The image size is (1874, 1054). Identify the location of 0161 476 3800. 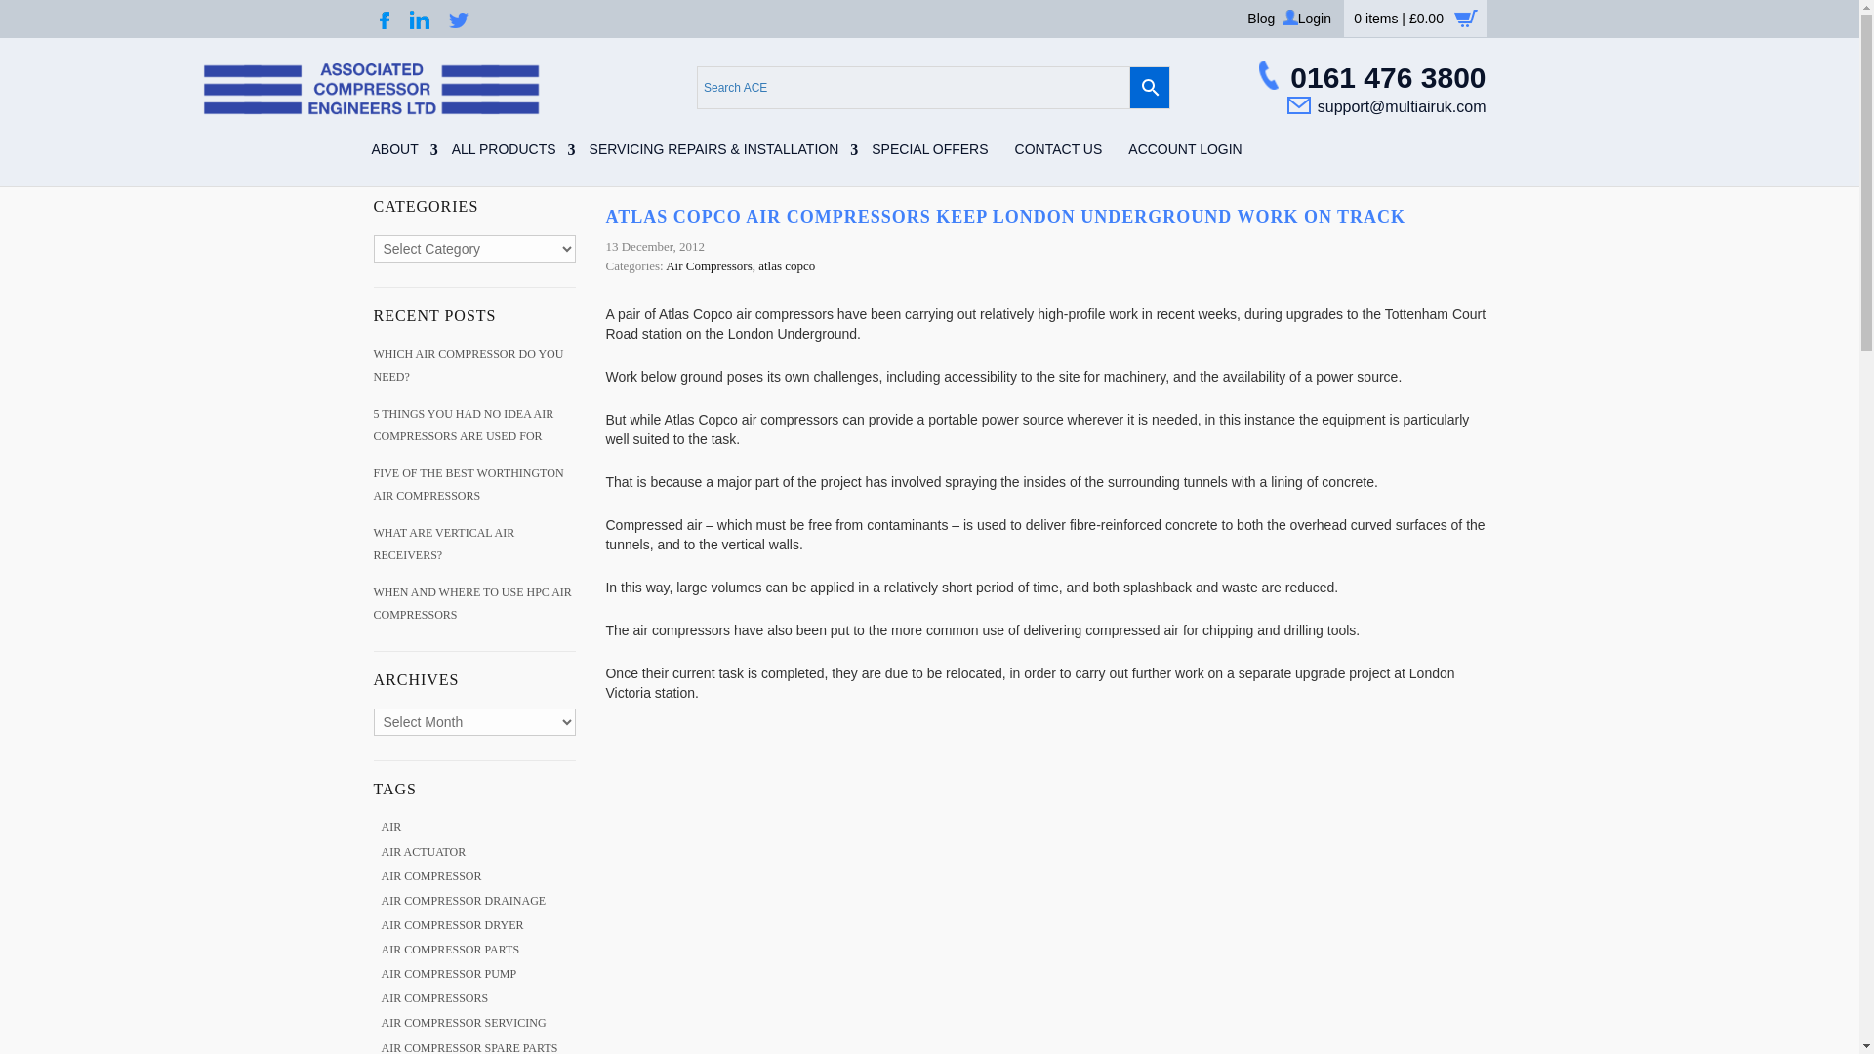
(1371, 82).